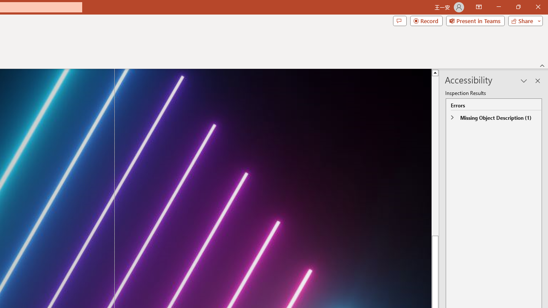 The height and width of the screenshot is (308, 548). I want to click on Collapse the Ribbon, so click(542, 65).